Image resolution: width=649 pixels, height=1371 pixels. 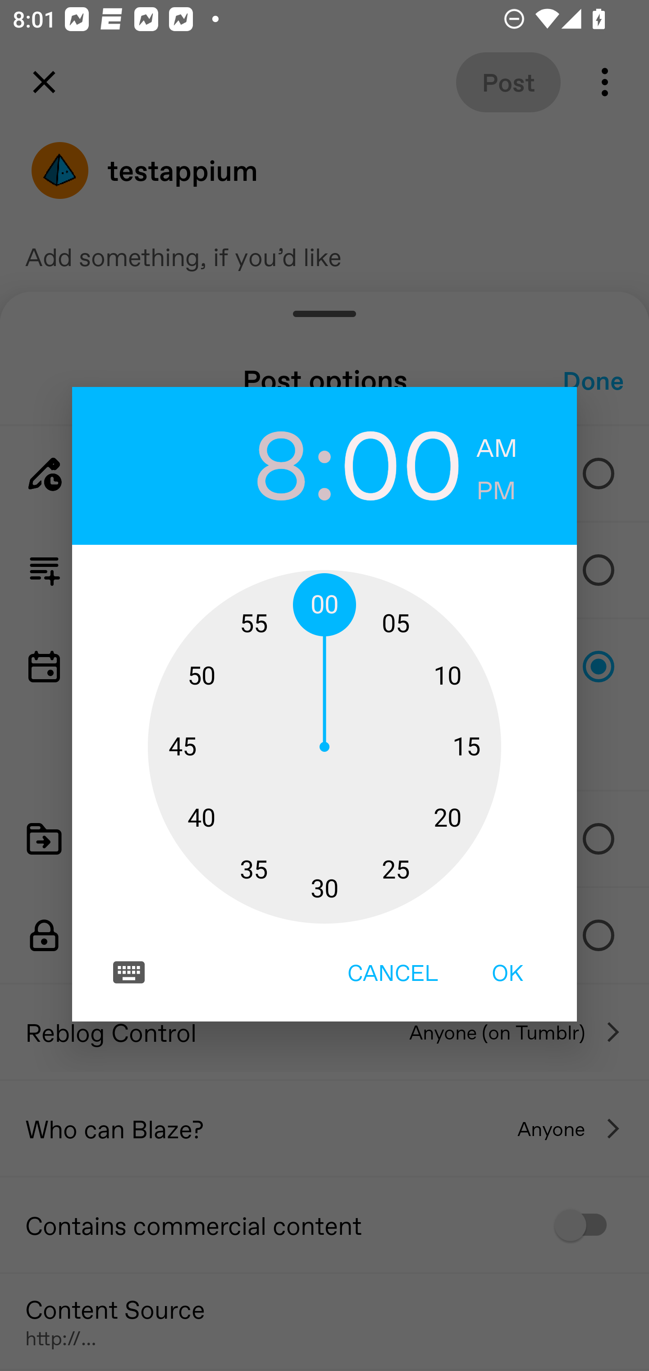 What do you see at coordinates (507, 972) in the screenshot?
I see `OK` at bounding box center [507, 972].